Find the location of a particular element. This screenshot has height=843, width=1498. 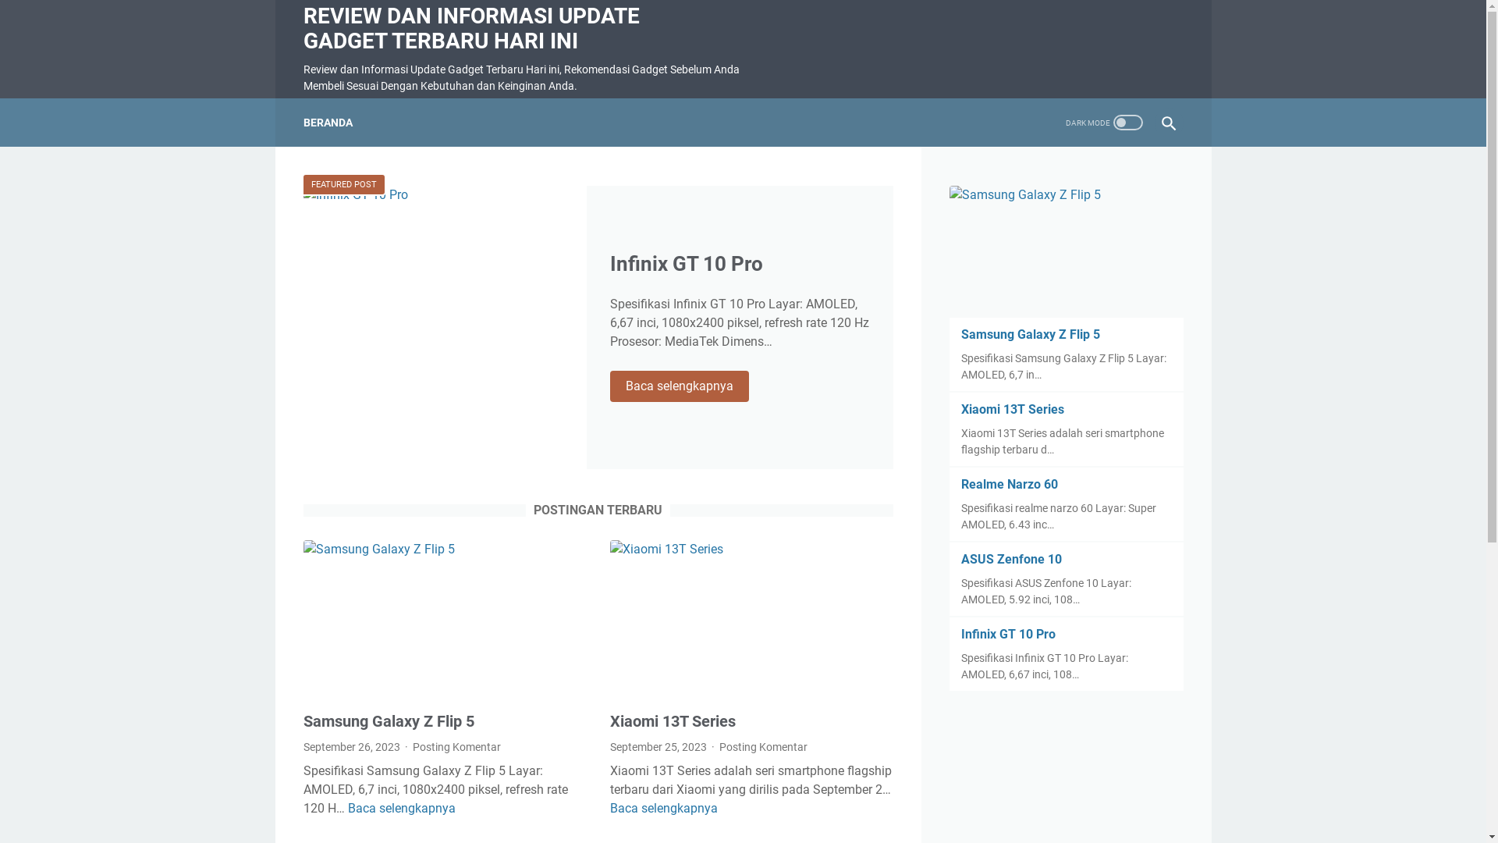

Xiaomi 13T Series is located at coordinates (752, 620).